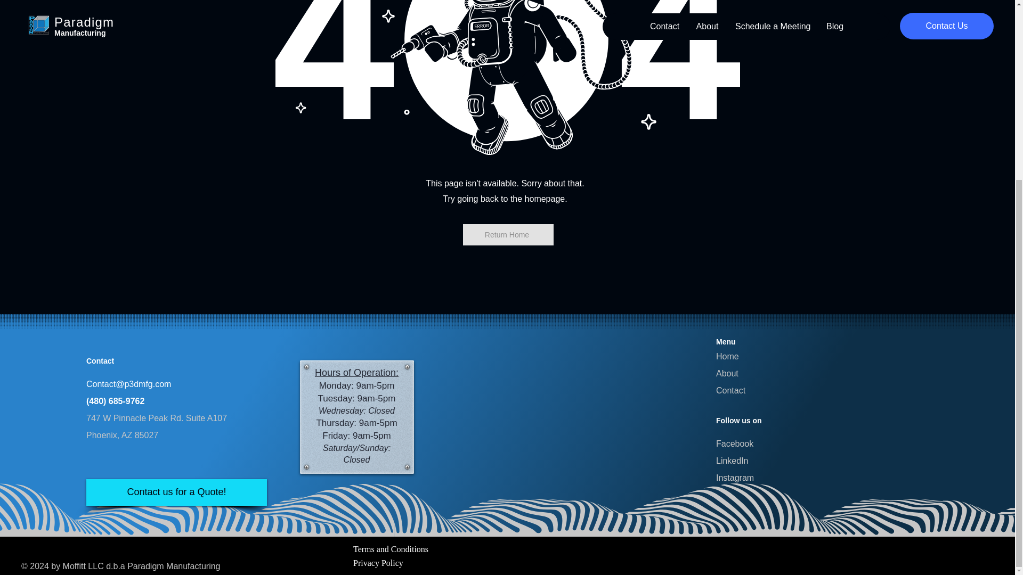 This screenshot has height=575, width=1023. What do you see at coordinates (727, 373) in the screenshot?
I see `About` at bounding box center [727, 373].